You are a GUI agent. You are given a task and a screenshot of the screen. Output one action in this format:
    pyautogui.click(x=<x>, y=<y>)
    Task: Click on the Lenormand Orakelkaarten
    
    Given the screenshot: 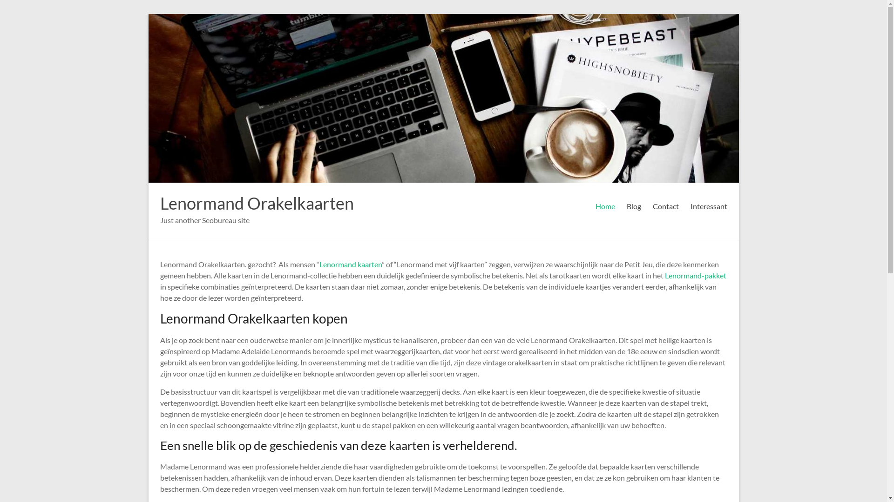 What is the action you would take?
    pyautogui.click(x=257, y=203)
    